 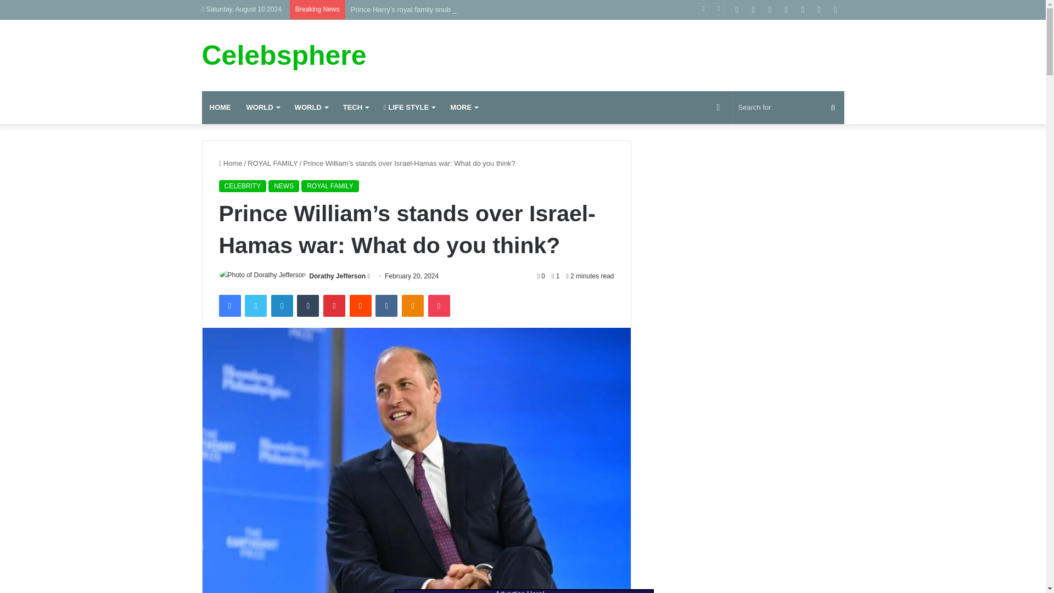 What do you see at coordinates (284, 55) in the screenshot?
I see `Celebsphere` at bounding box center [284, 55].